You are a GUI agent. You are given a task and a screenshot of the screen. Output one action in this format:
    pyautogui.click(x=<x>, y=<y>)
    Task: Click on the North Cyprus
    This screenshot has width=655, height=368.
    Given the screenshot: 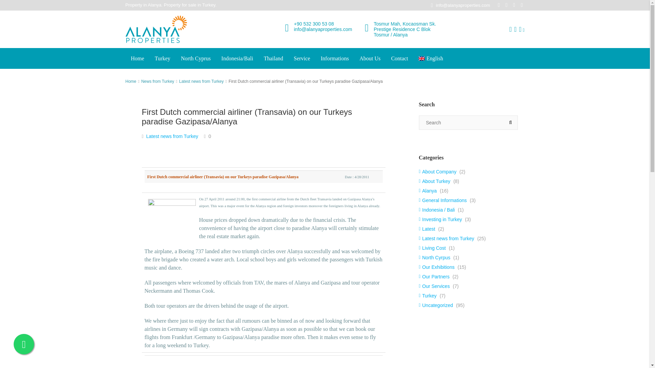 What is the action you would take?
    pyautogui.click(x=196, y=58)
    